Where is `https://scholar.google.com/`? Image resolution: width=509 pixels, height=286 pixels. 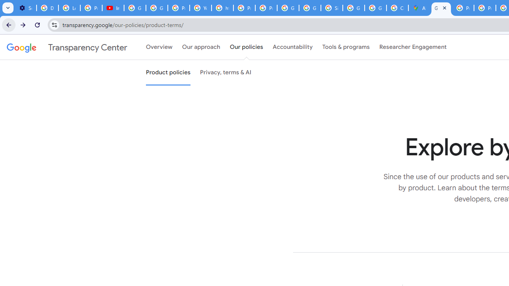
https://scholar.google.com/ is located at coordinates (223, 8).